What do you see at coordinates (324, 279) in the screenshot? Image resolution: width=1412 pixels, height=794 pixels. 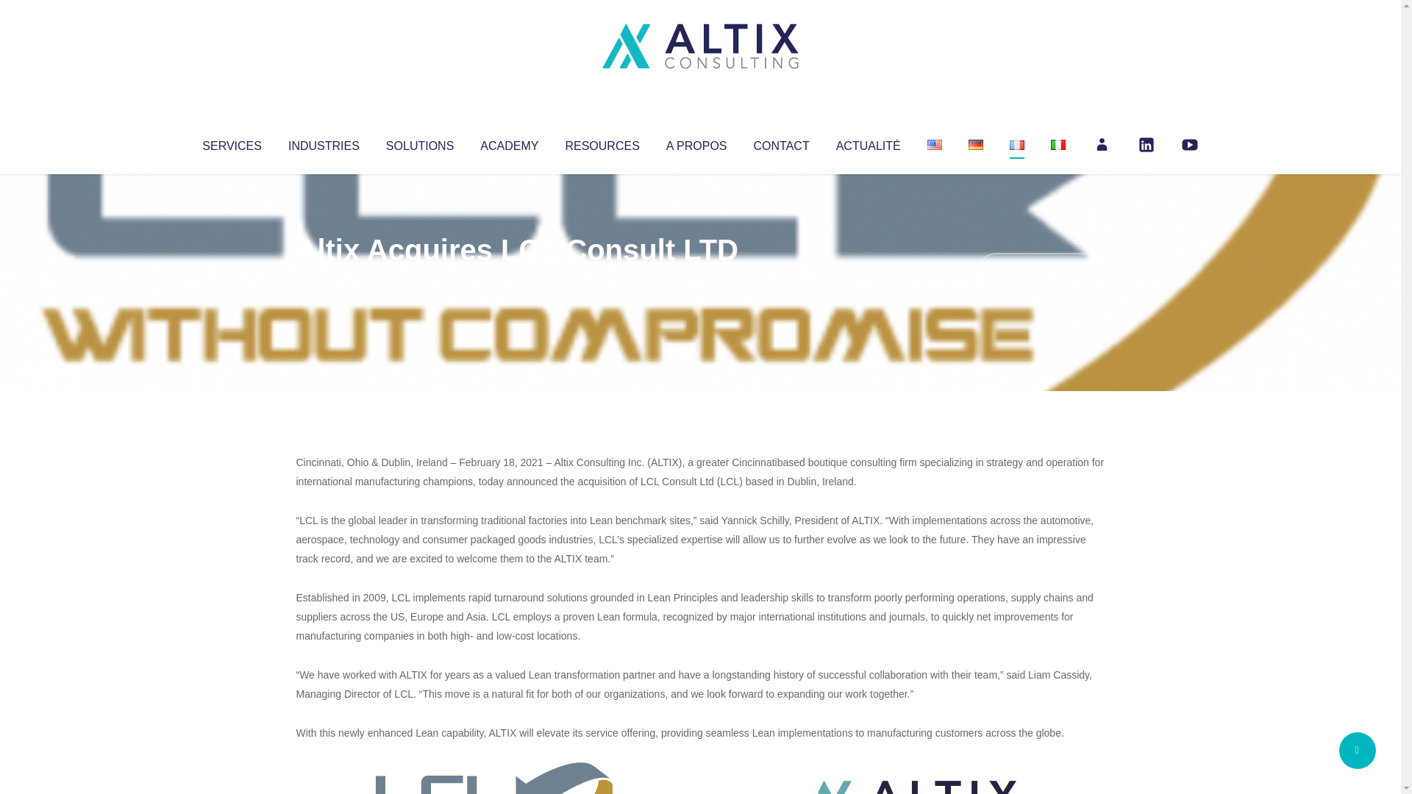 I see `Altix` at bounding box center [324, 279].